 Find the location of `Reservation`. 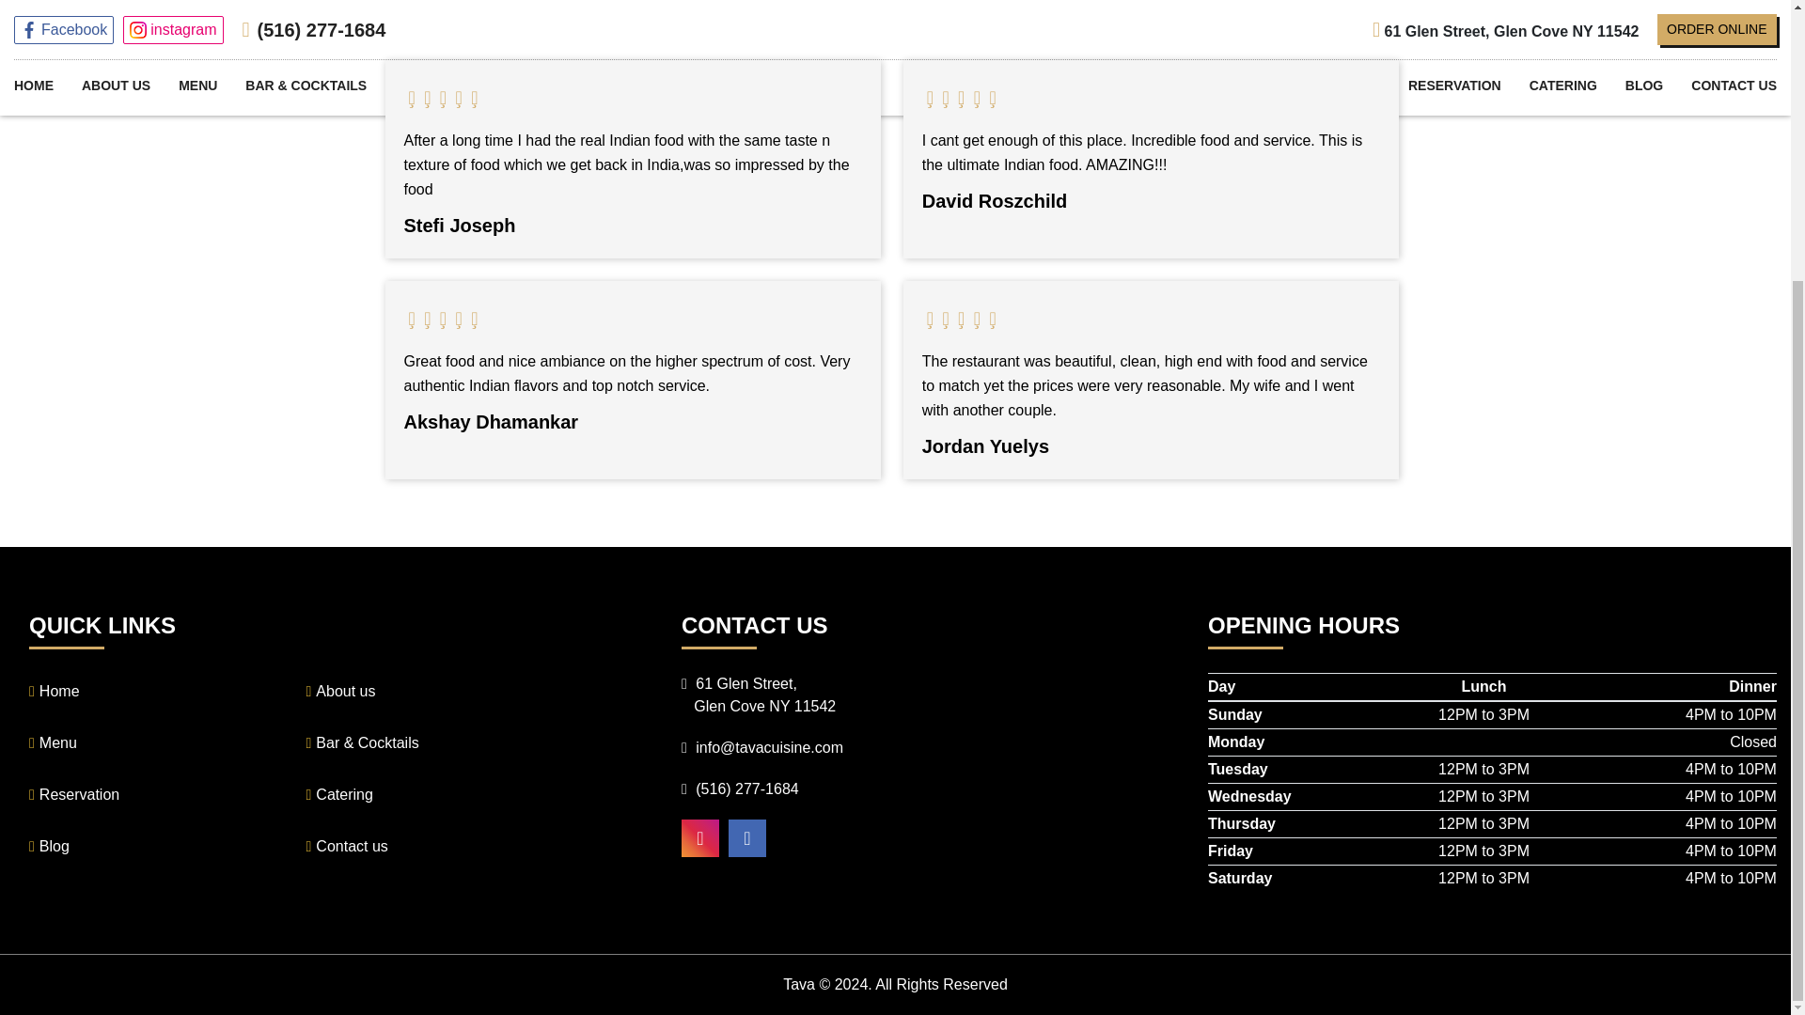

Reservation is located at coordinates (166, 795).